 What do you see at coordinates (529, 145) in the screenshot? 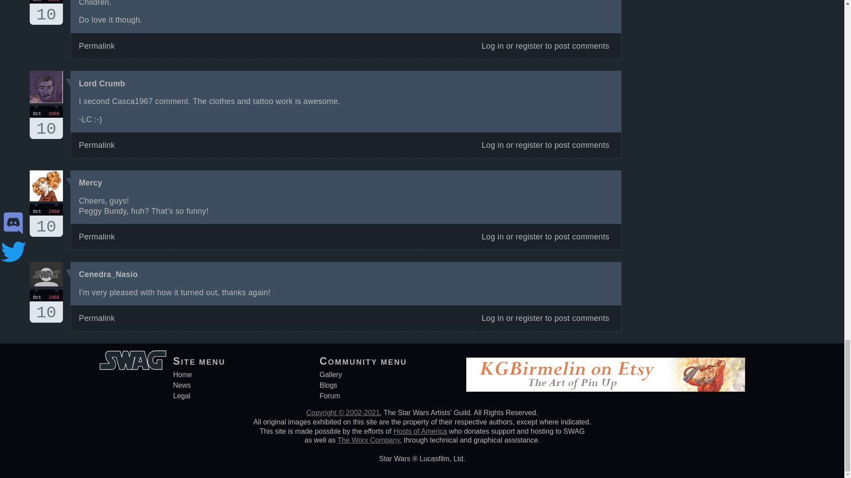
I see `register` at bounding box center [529, 145].